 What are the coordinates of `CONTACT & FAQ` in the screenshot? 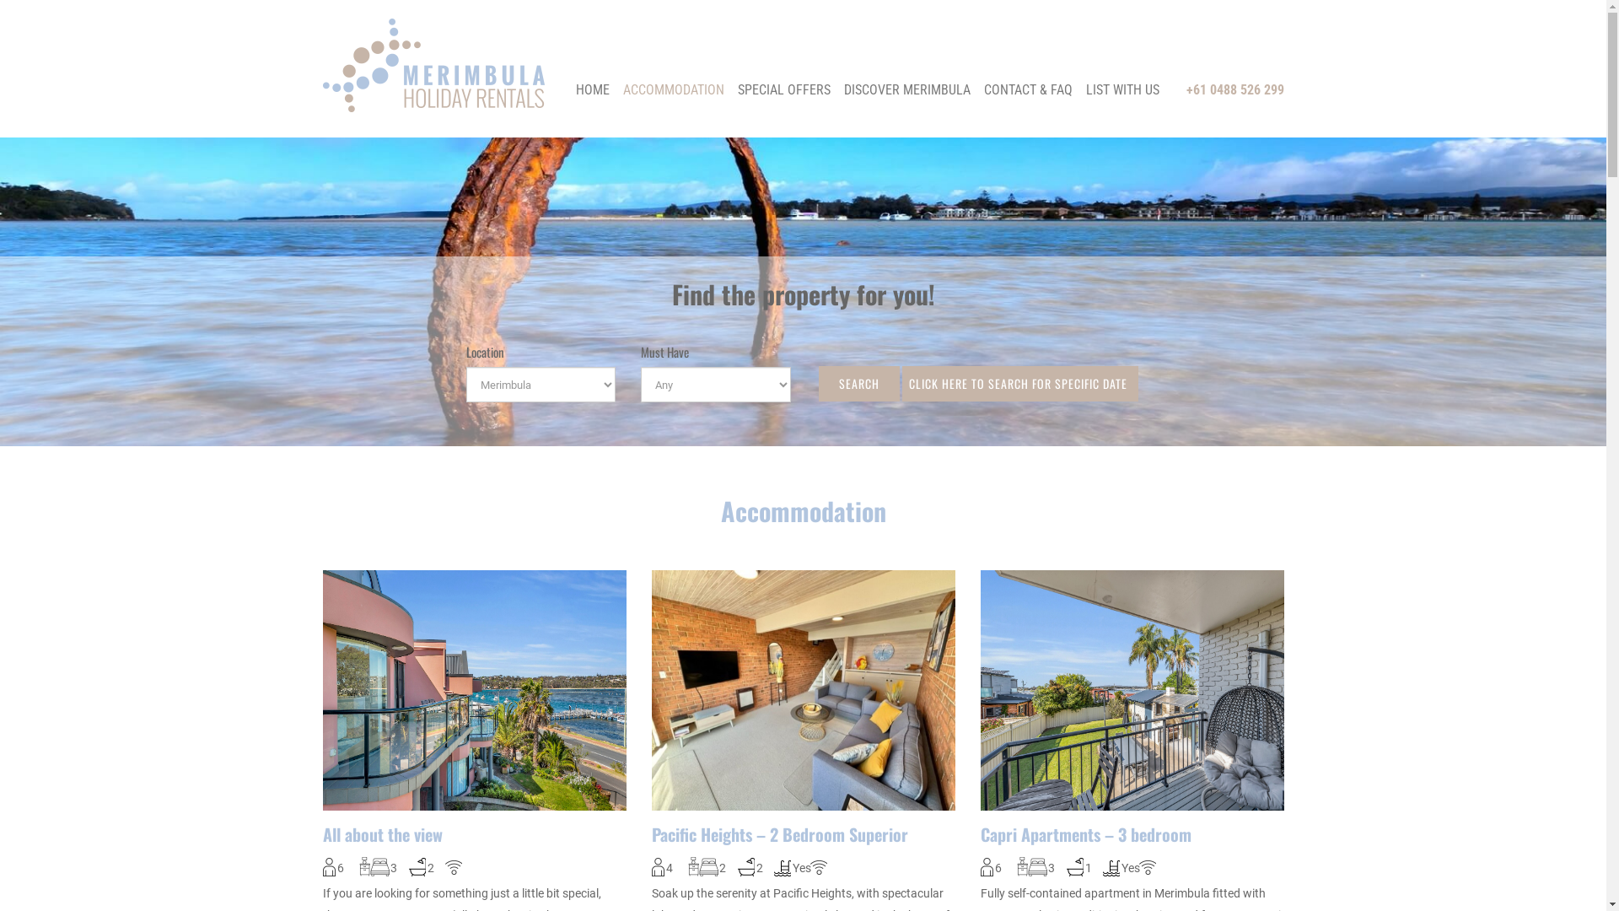 It's located at (1029, 90).